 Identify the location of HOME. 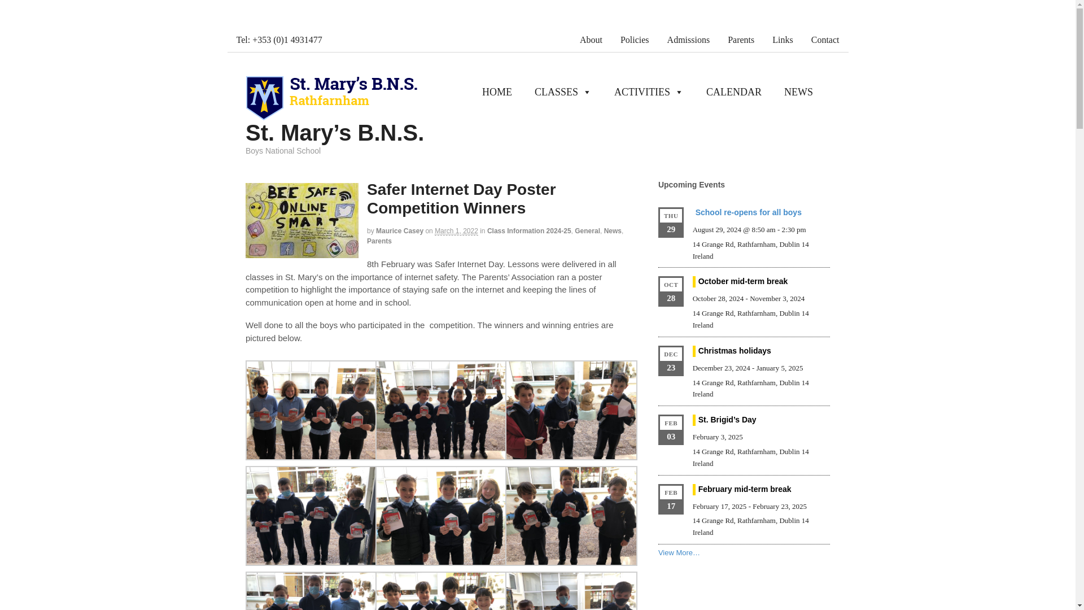
(497, 91).